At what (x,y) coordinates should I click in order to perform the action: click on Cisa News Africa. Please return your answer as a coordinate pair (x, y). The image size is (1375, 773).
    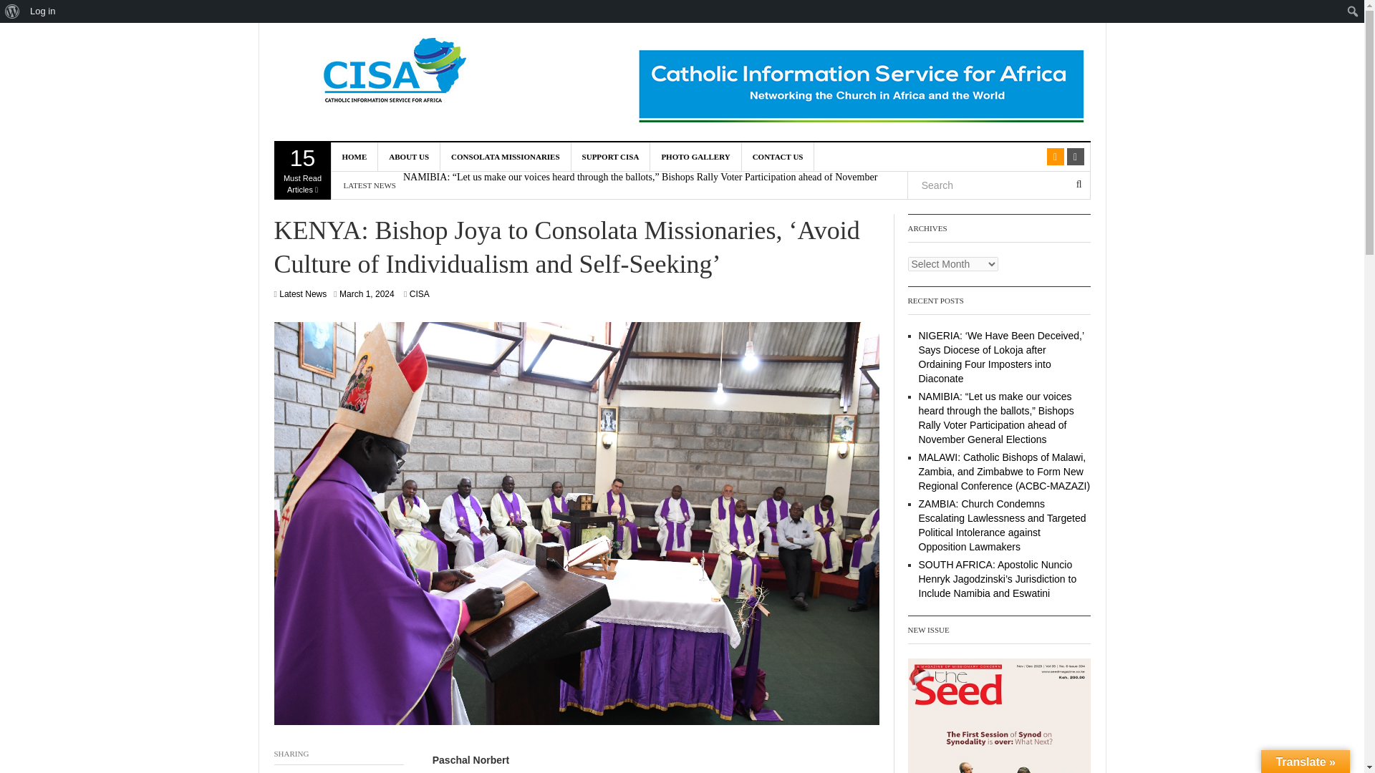
    Looking at the image, I should click on (400, 73).